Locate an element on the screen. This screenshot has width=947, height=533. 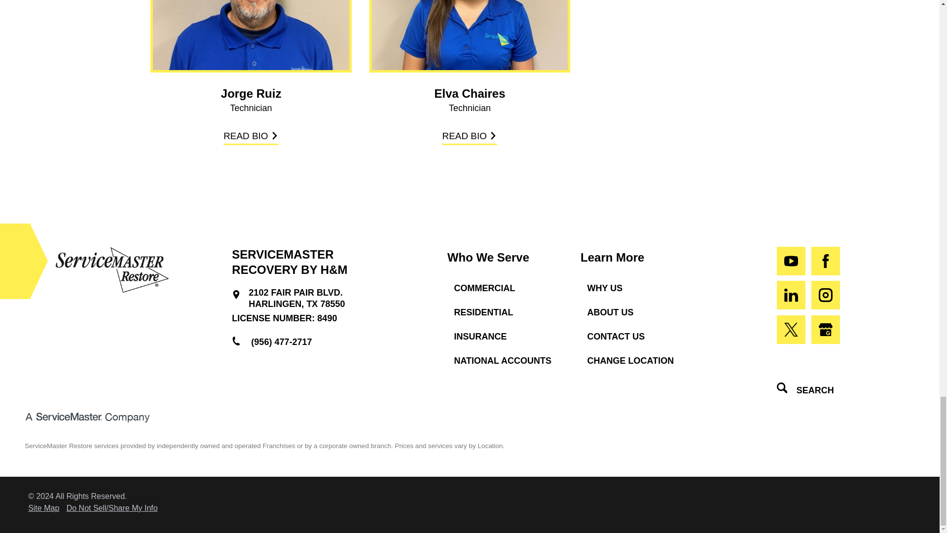
Facebook is located at coordinates (826, 261).